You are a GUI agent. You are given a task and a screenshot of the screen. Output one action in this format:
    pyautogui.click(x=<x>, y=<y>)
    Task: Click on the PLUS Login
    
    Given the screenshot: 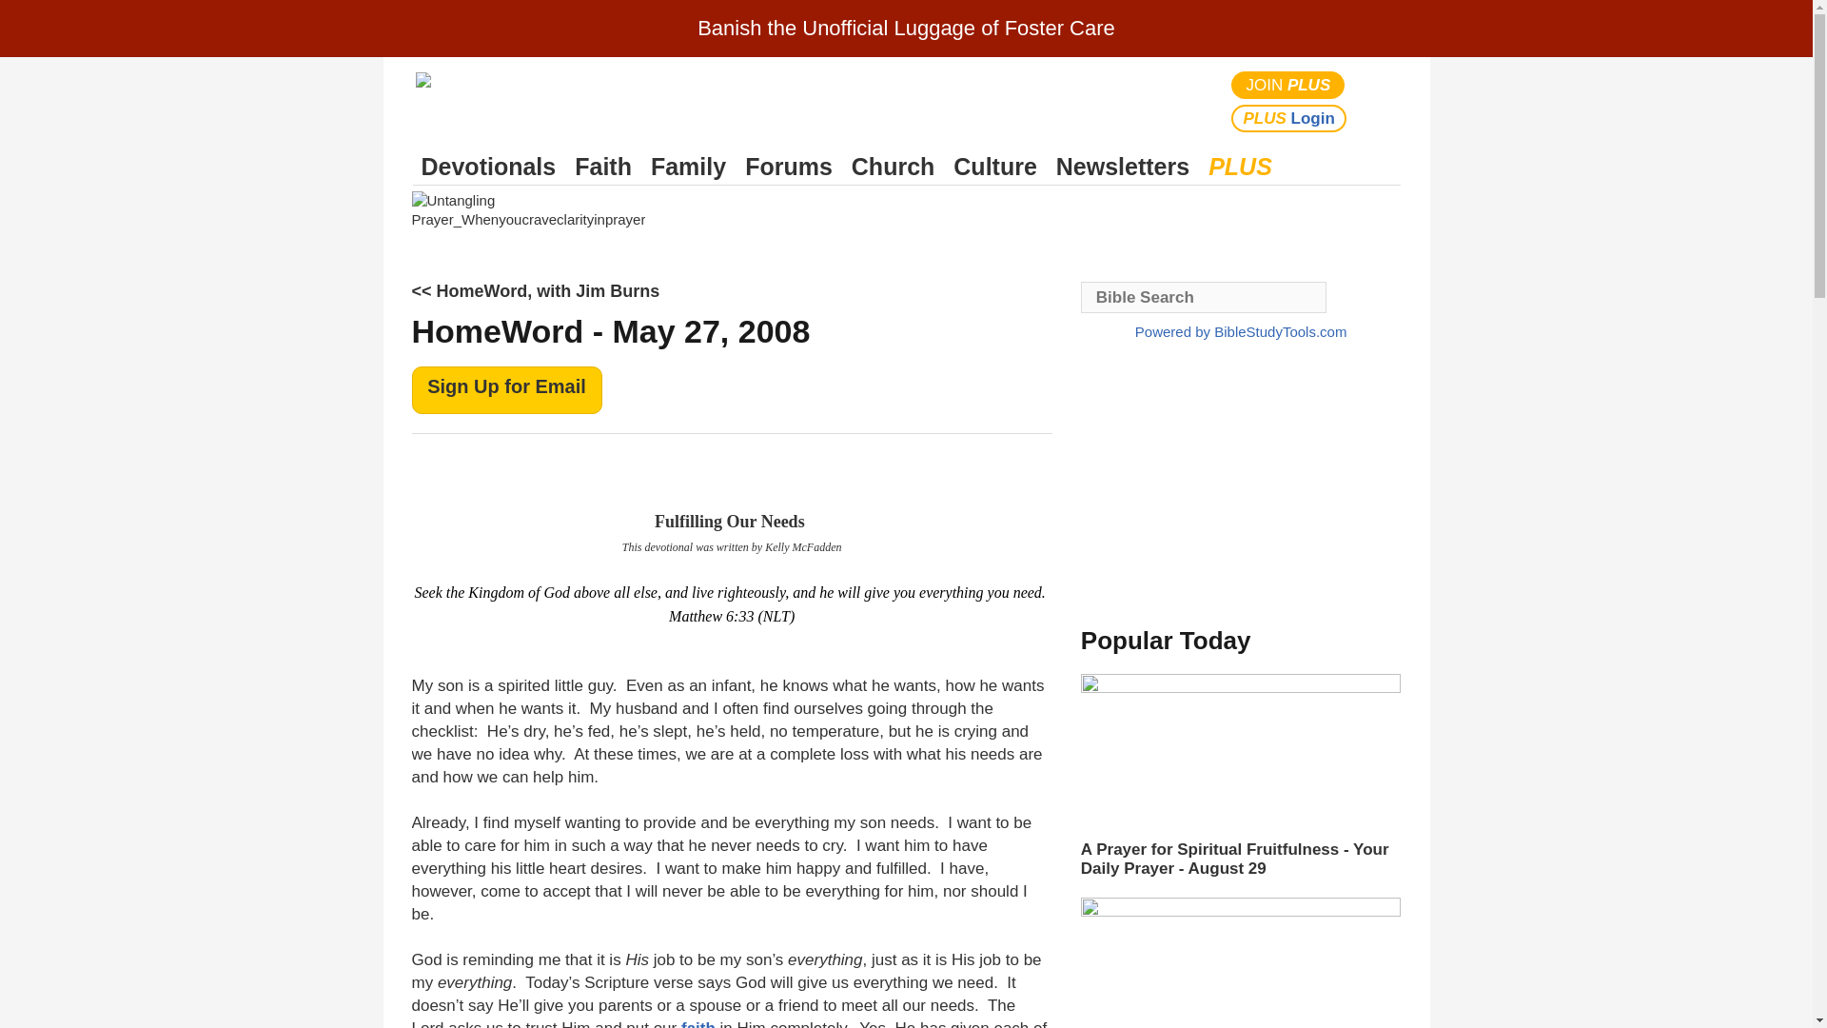 What is the action you would take?
    pyautogui.click(x=1288, y=118)
    